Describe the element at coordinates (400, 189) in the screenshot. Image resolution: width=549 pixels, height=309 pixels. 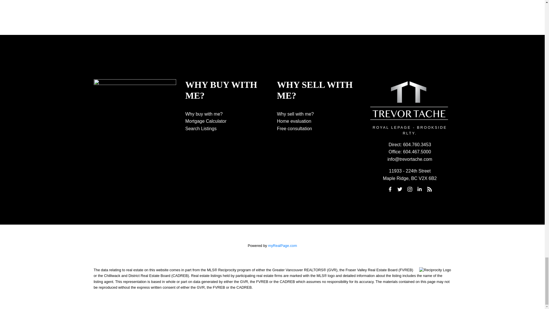
I see `Twitter` at that location.